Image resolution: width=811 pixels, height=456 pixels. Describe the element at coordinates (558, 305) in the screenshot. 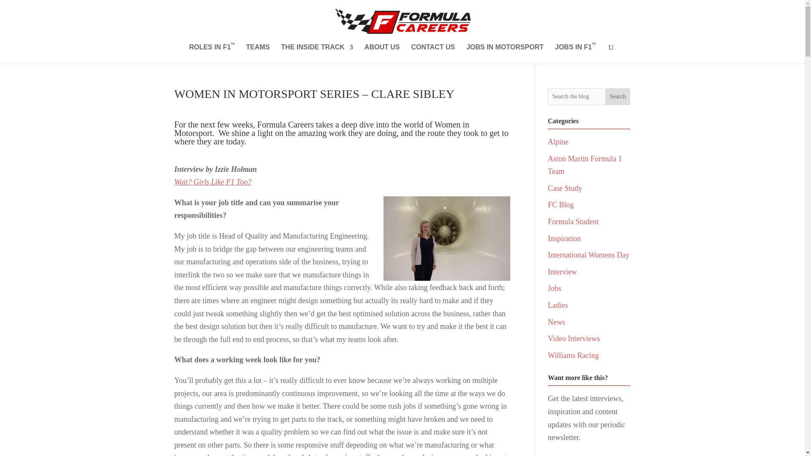

I see `Ladies` at that location.